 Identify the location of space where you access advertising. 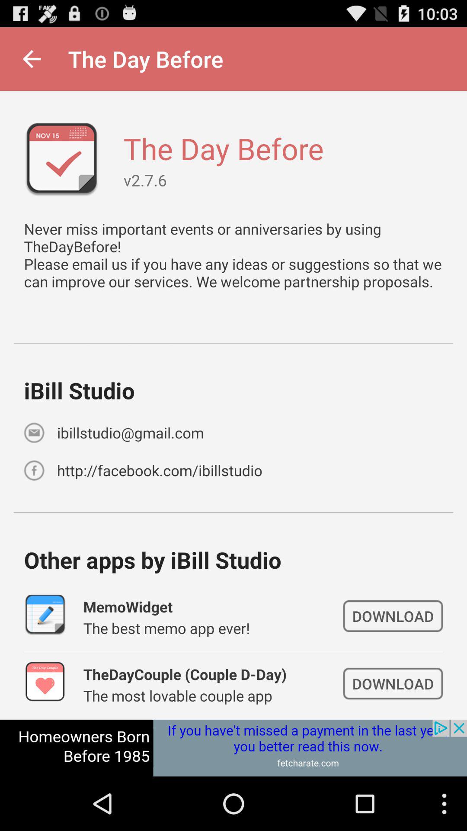
(233, 748).